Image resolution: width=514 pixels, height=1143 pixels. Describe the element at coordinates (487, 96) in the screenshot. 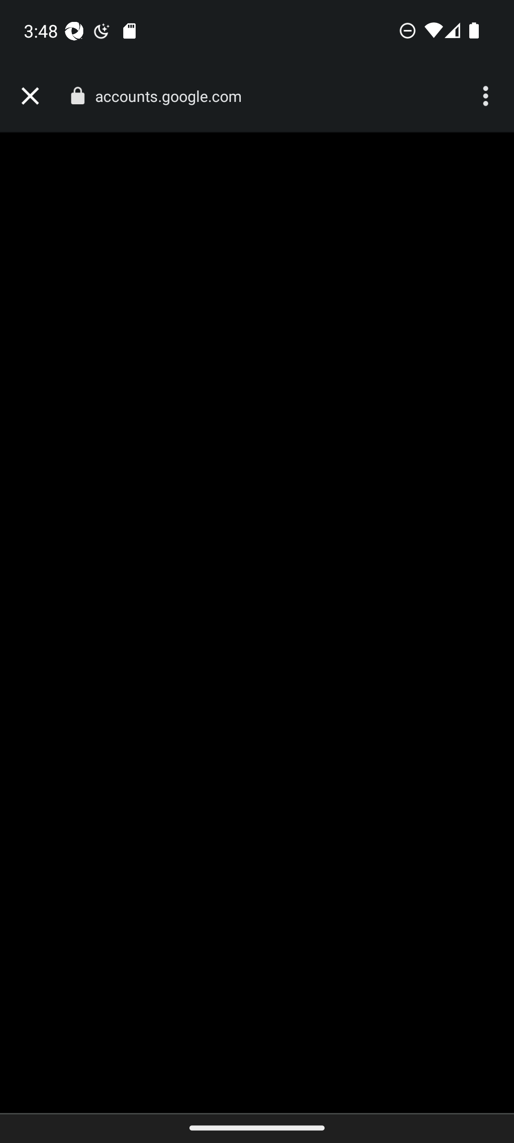

I see `More options` at that location.